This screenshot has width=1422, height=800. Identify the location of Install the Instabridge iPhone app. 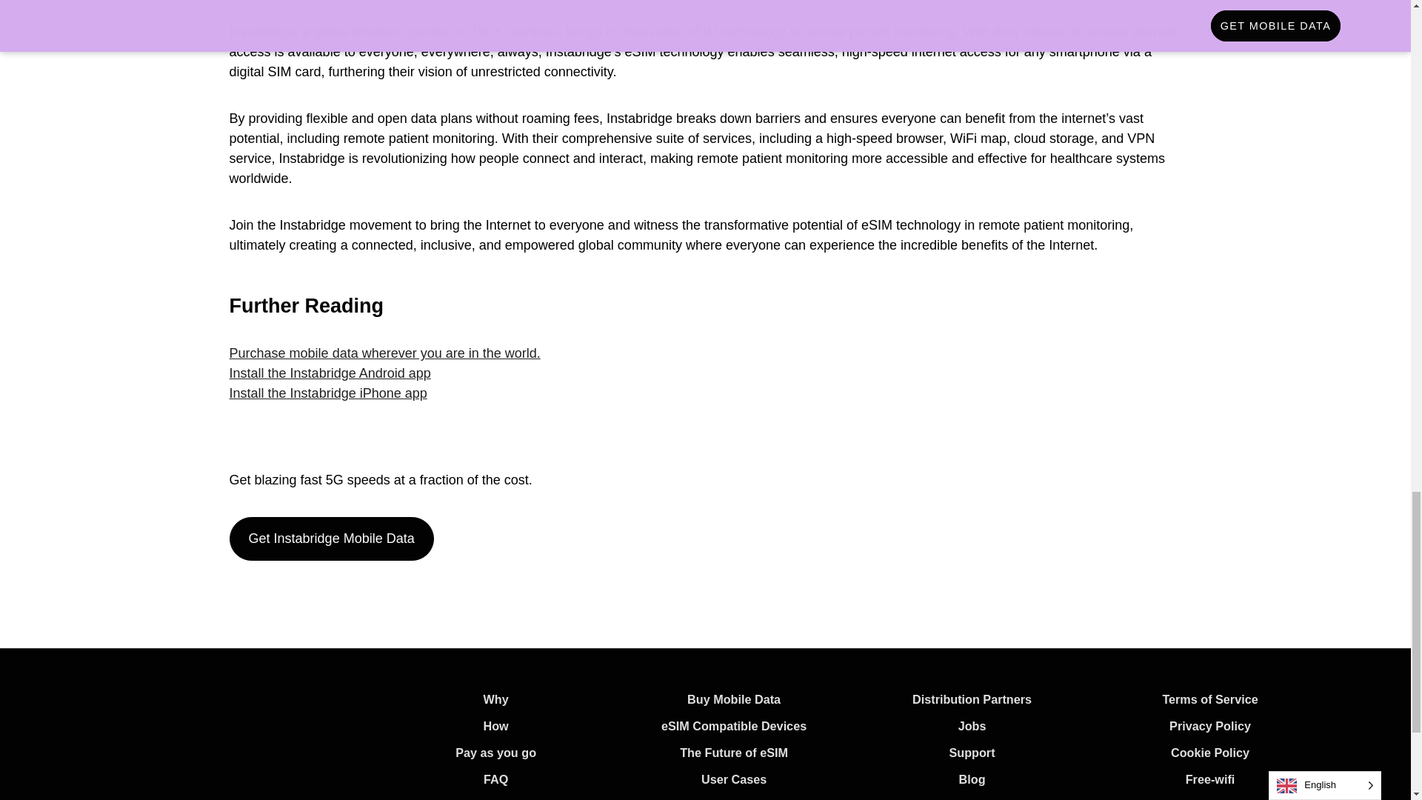
(328, 393).